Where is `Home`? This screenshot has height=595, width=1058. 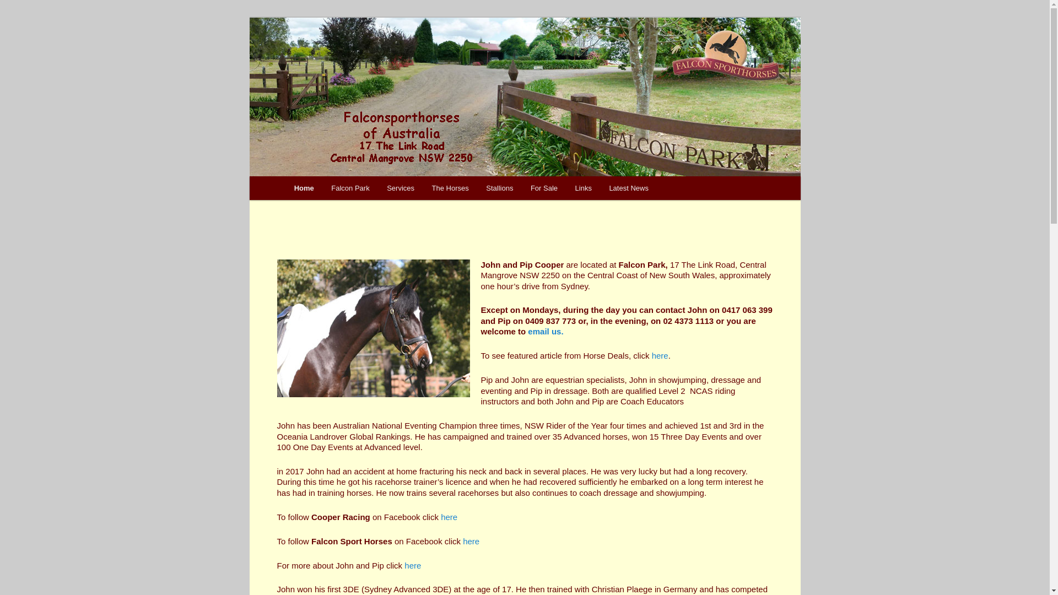 Home is located at coordinates (304, 188).